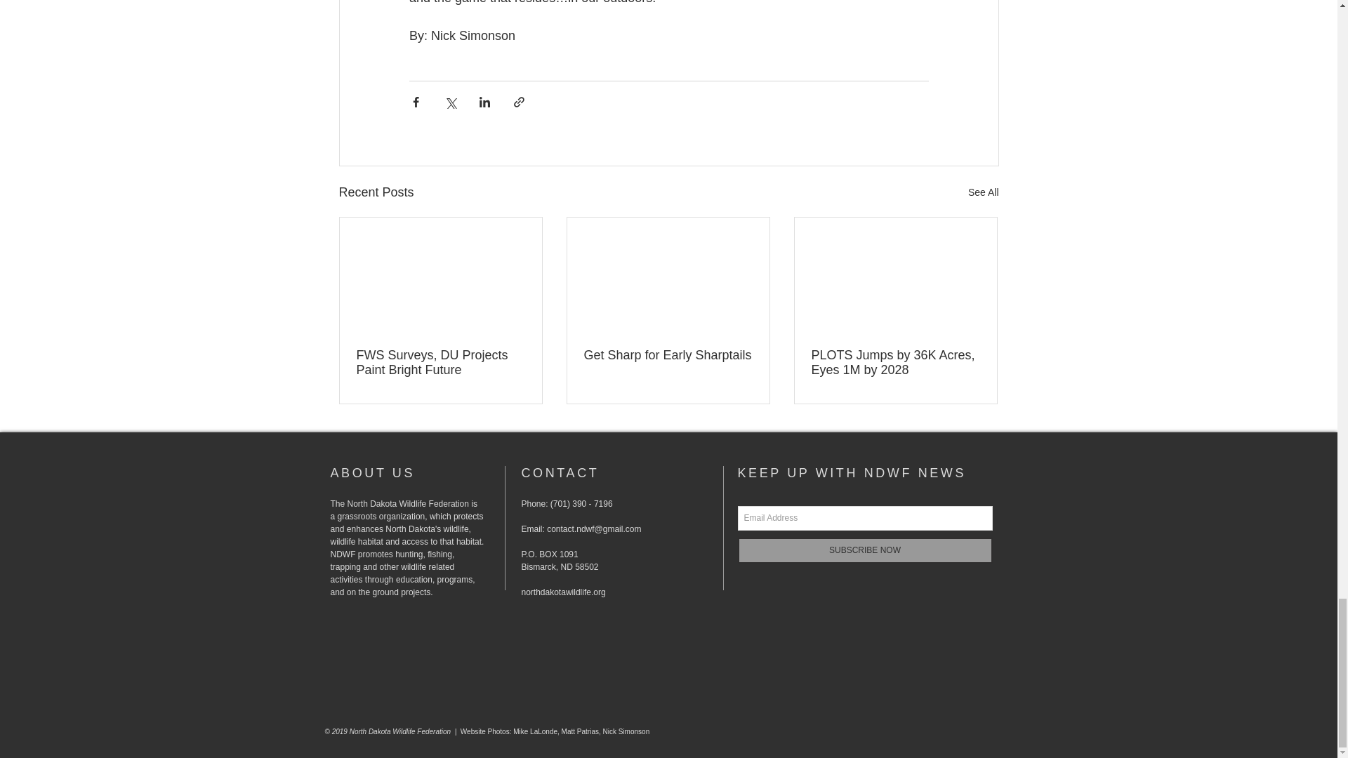 This screenshot has width=1348, height=758. What do you see at coordinates (668, 355) in the screenshot?
I see `Get Sharp for Early Sharptails` at bounding box center [668, 355].